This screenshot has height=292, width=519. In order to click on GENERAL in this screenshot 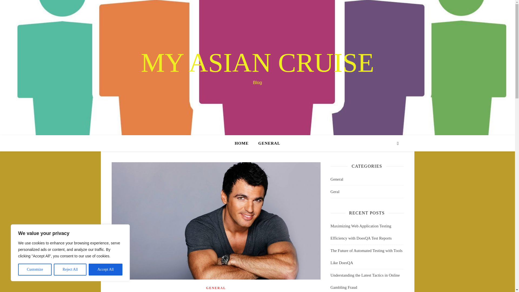, I will do `click(216, 288)`.